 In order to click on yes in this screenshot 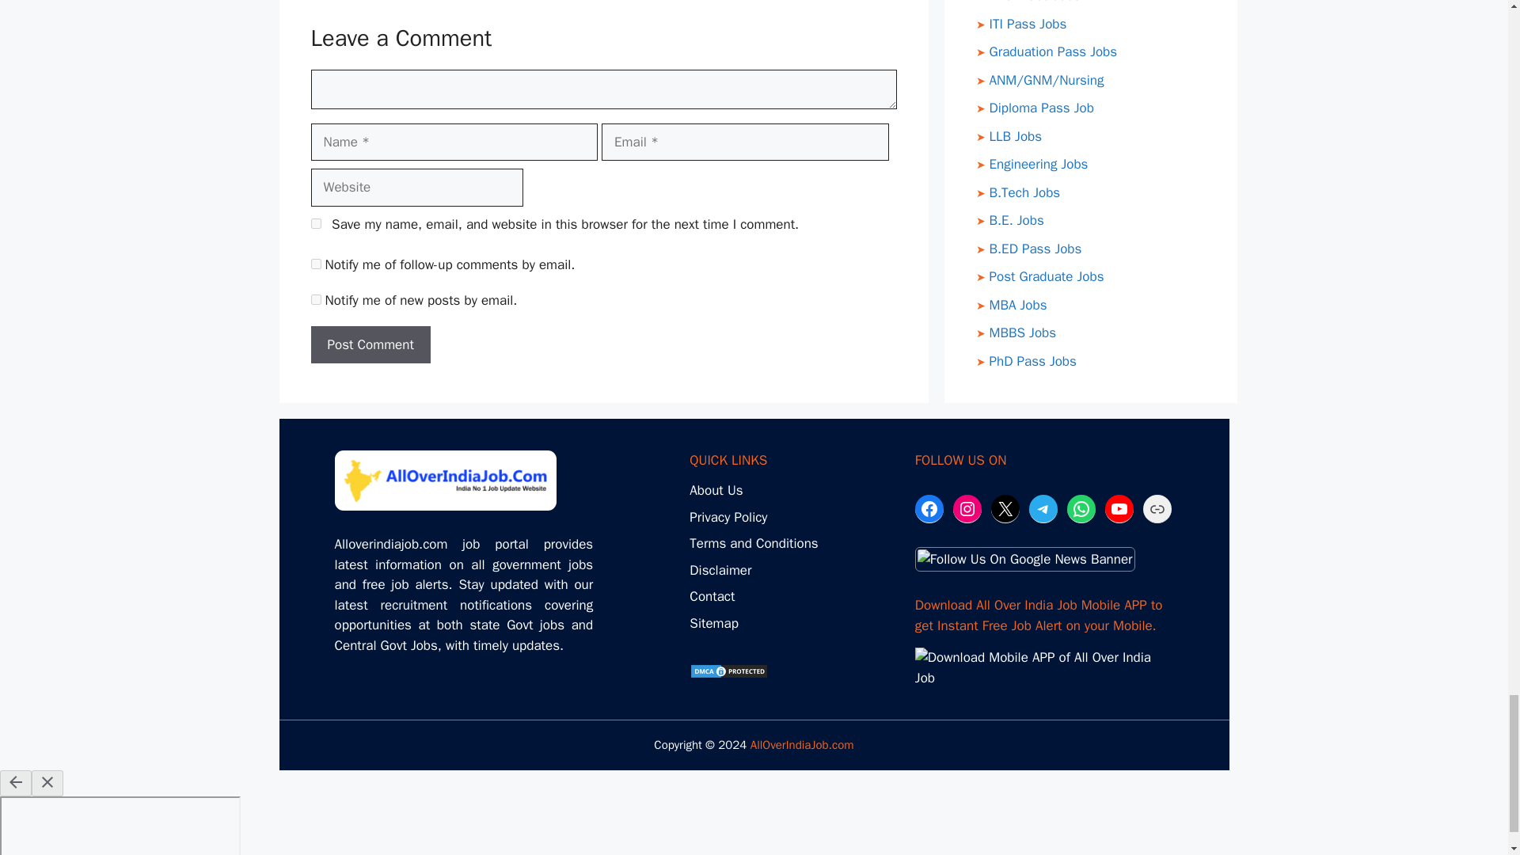, I will do `click(315, 223)`.